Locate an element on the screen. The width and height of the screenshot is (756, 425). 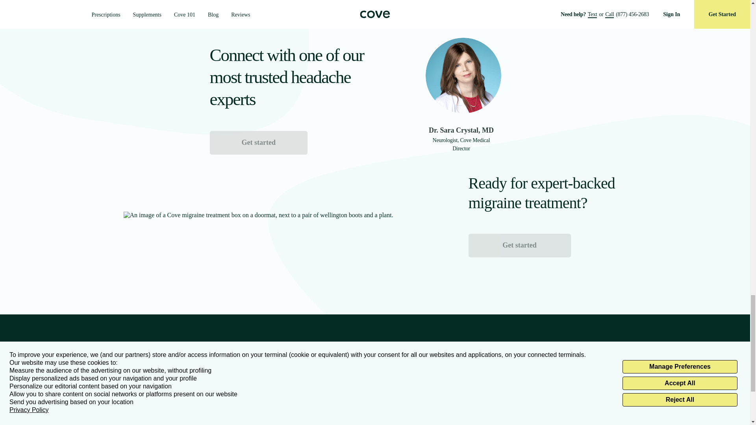
Get started is located at coordinates (258, 142).